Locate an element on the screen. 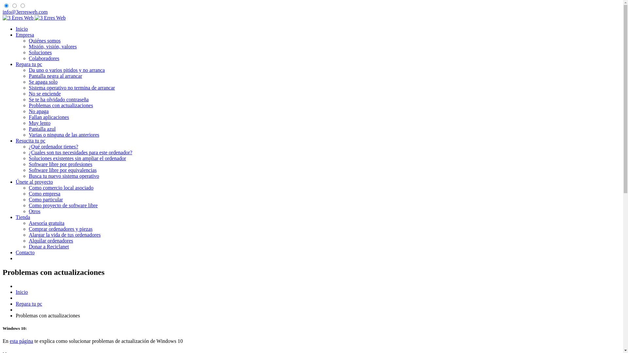 Image resolution: width=628 pixels, height=353 pixels. Alquilar ordenadores is located at coordinates (51, 241).